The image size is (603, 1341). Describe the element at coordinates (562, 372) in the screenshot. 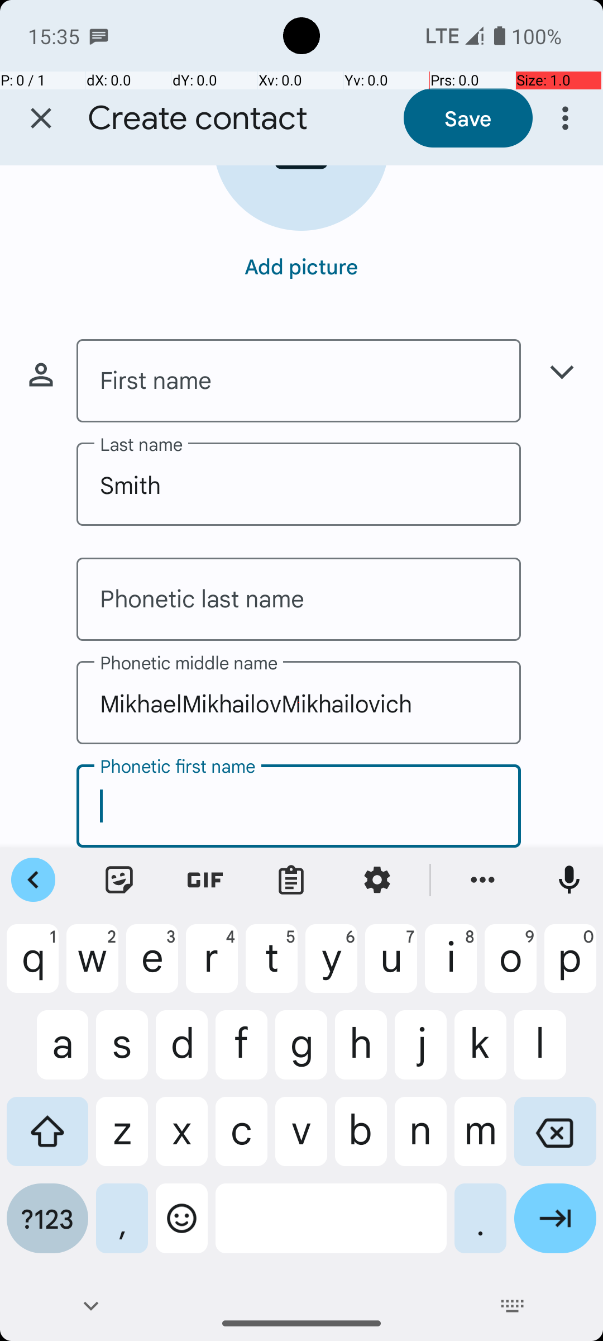

I see `Show more name fields` at that location.